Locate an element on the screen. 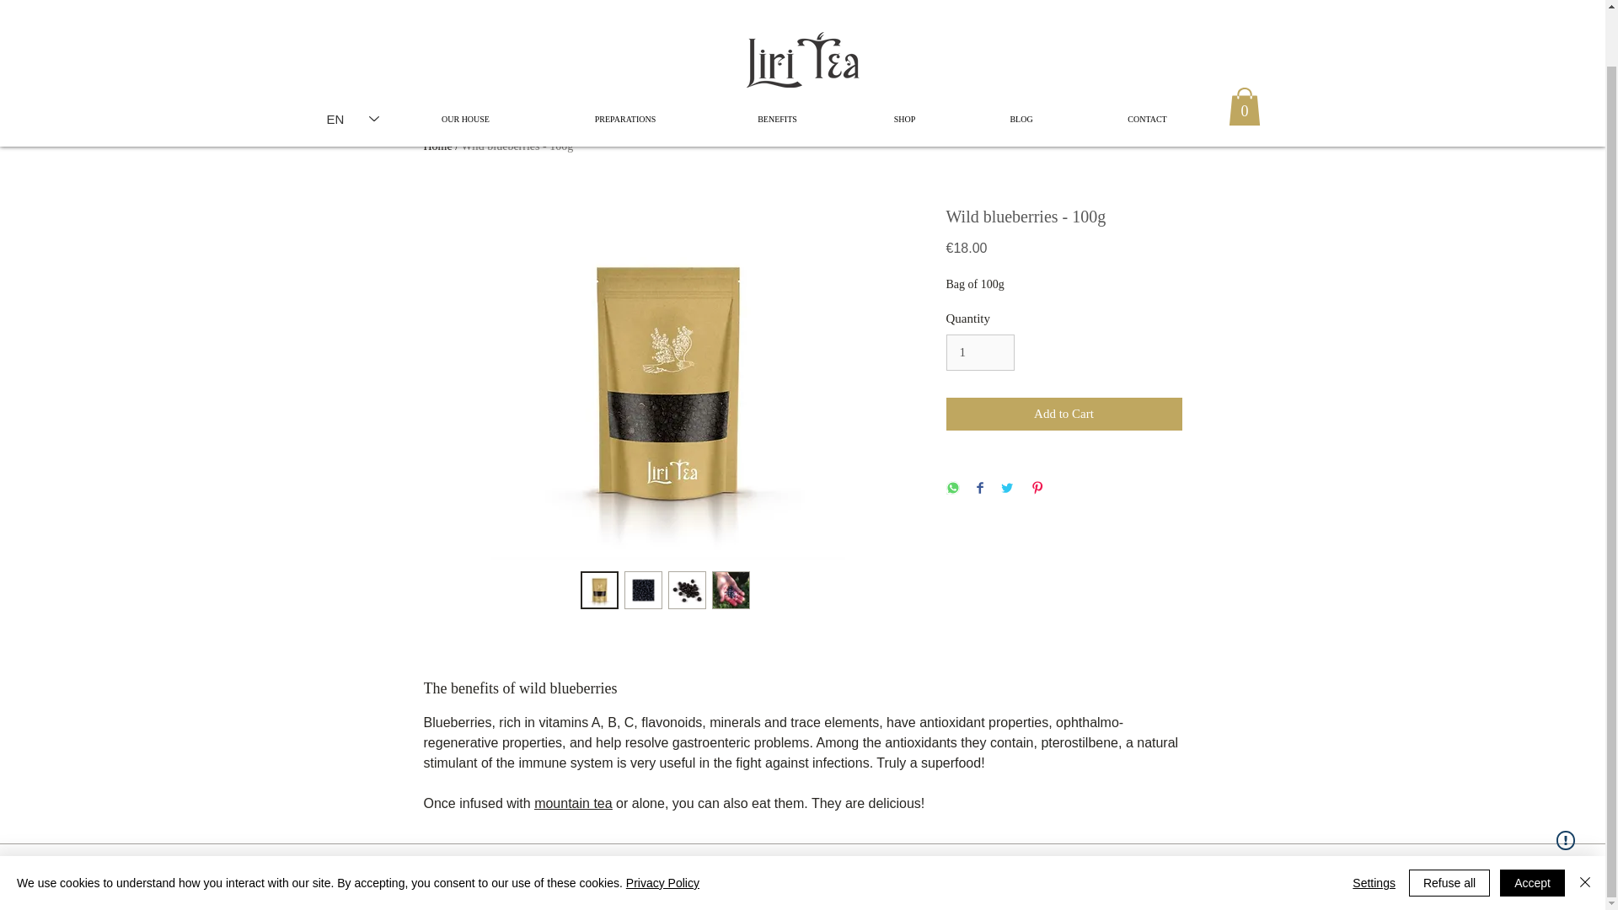  Home is located at coordinates (437, 147).